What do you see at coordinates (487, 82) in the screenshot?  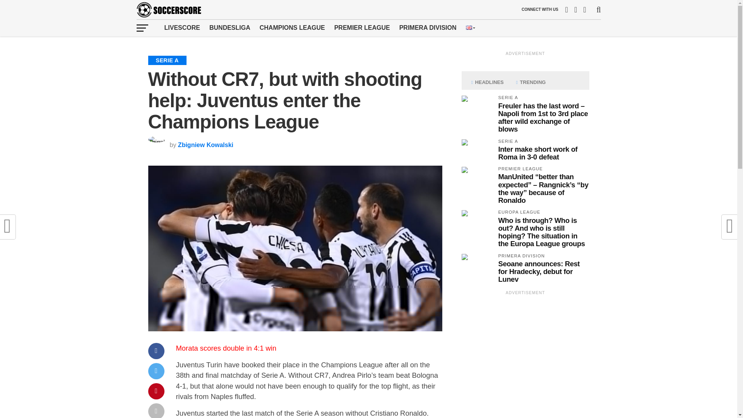 I see `HEADLINES` at bounding box center [487, 82].